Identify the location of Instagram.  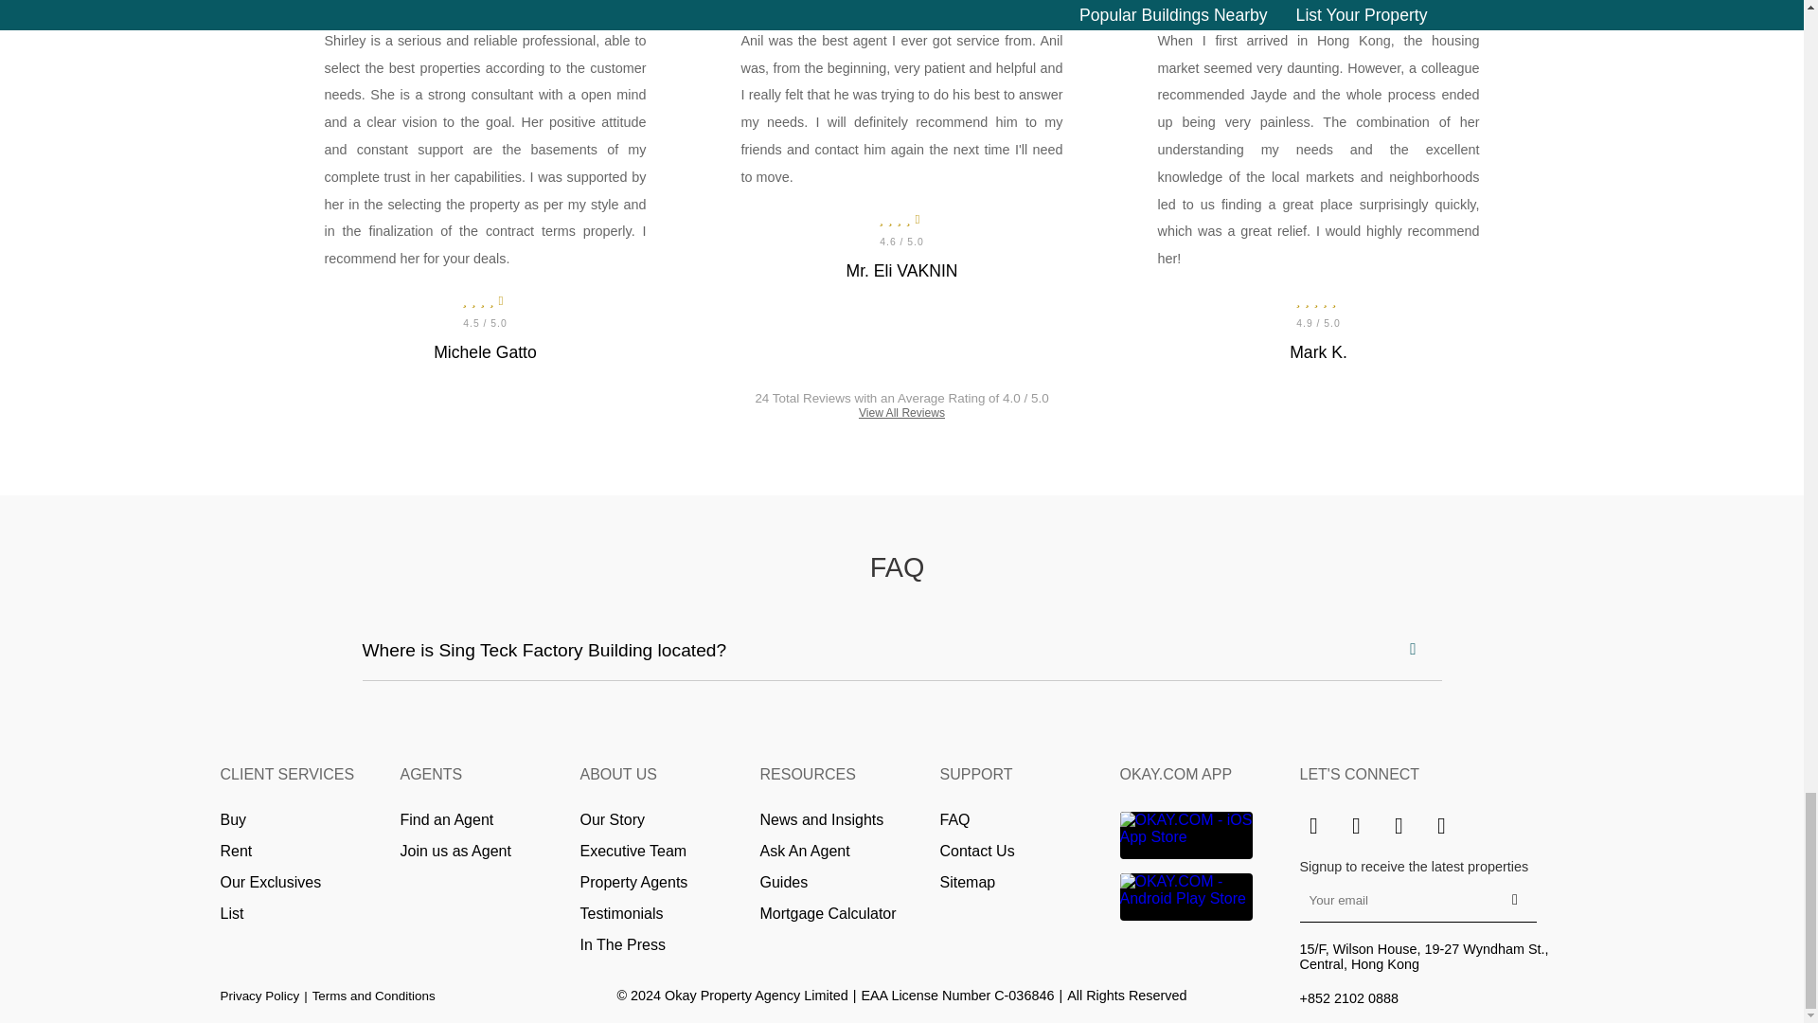
(1312, 826).